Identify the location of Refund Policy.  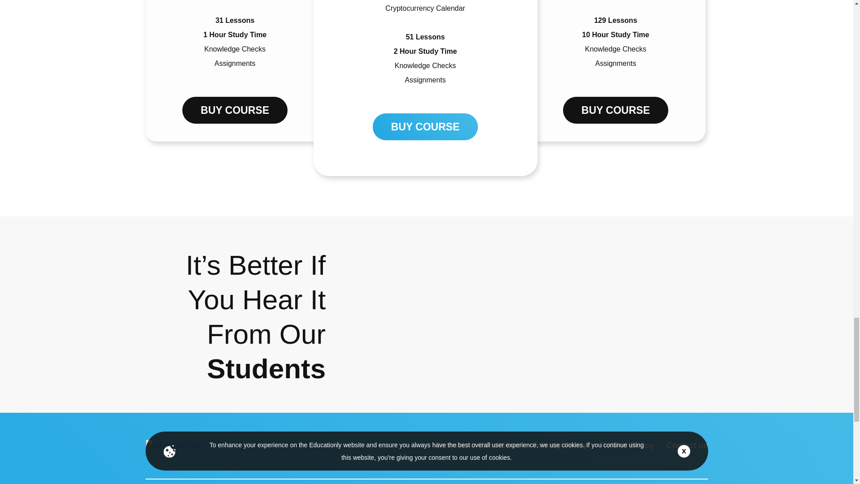
(626, 445).